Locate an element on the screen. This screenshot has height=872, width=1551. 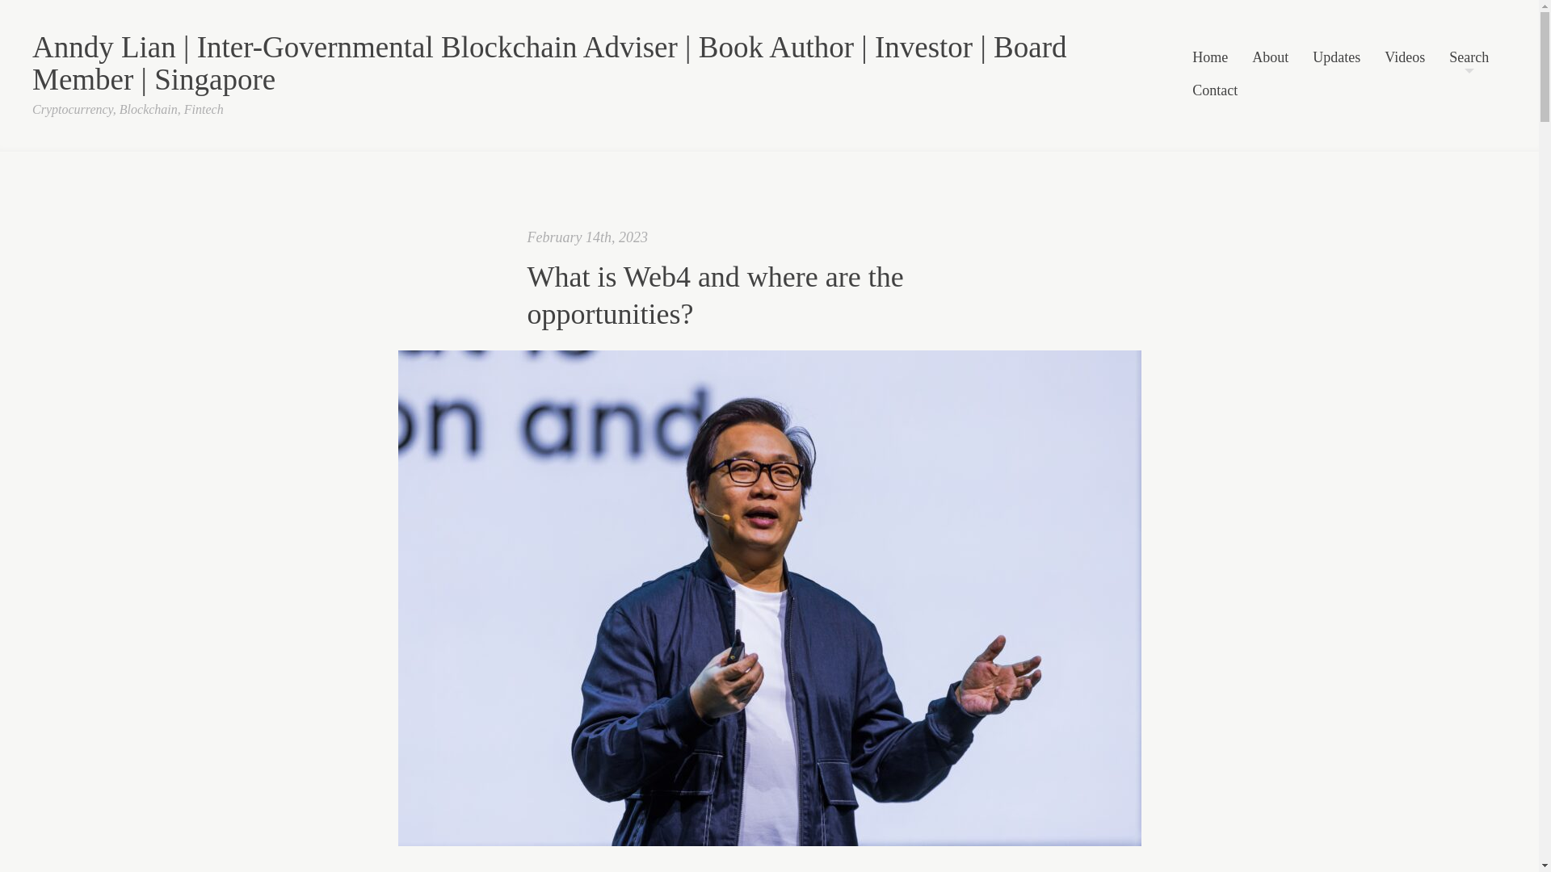
4:30 pm is located at coordinates (586, 237).